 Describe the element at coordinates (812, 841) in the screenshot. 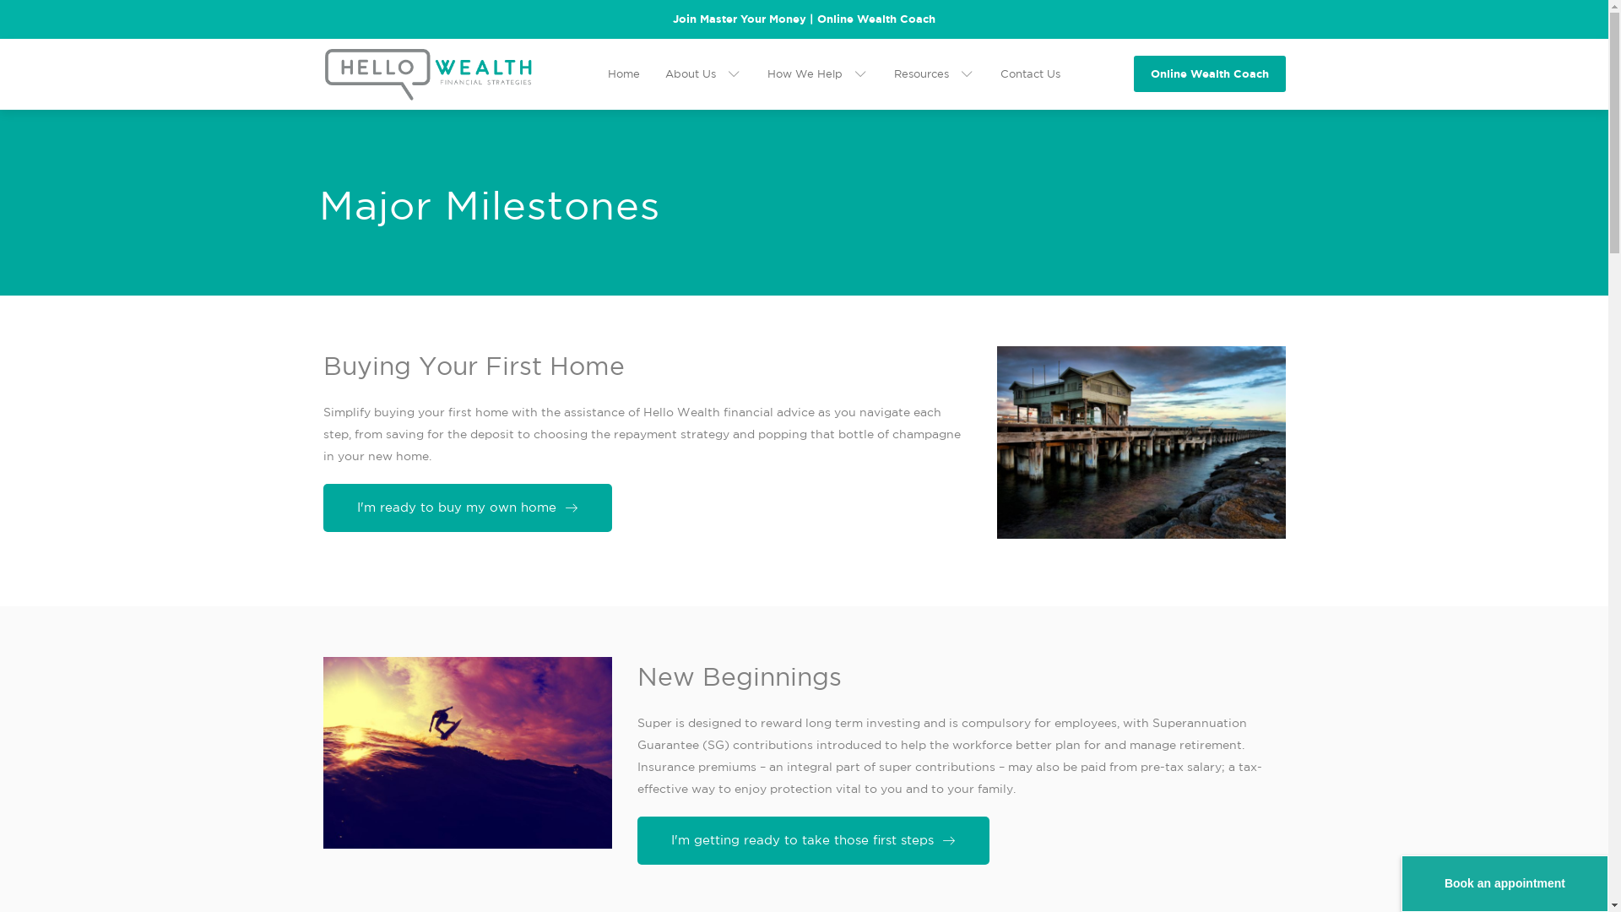

I see `I'm getting ready to take those first steps` at that location.